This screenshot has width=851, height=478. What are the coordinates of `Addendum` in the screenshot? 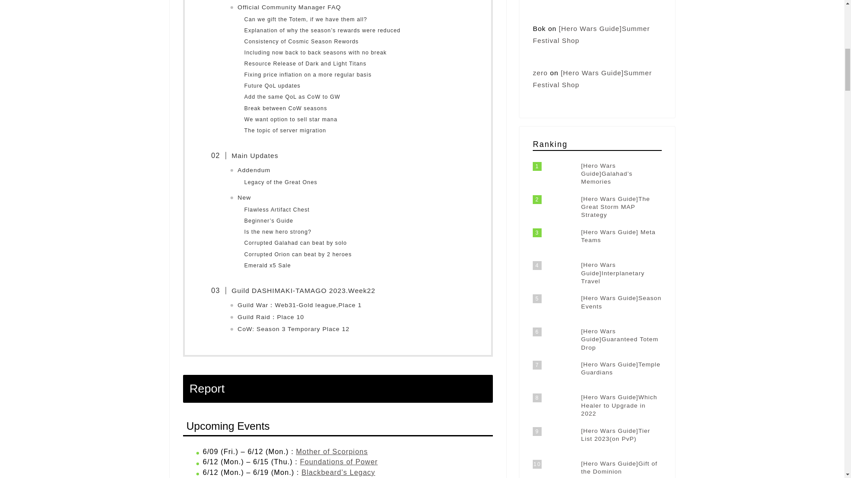 It's located at (254, 170).